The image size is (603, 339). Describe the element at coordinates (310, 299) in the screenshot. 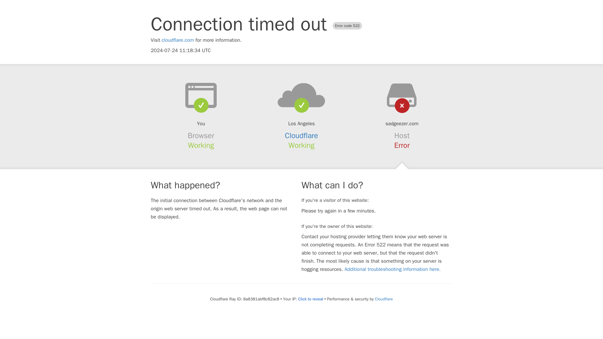

I see `Click to reveal` at that location.